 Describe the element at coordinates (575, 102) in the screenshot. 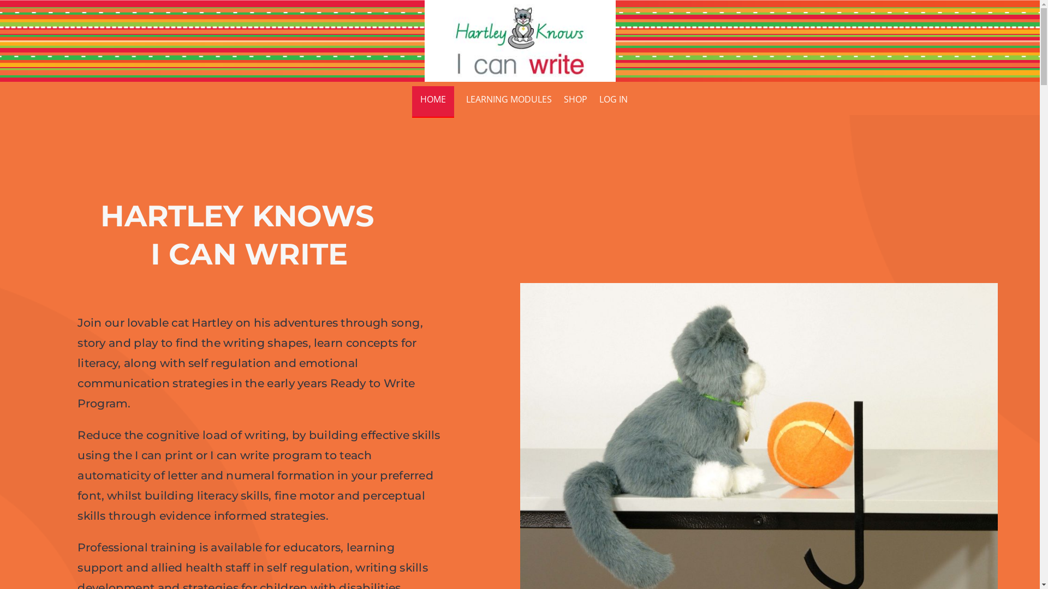

I see `SHOP` at that location.